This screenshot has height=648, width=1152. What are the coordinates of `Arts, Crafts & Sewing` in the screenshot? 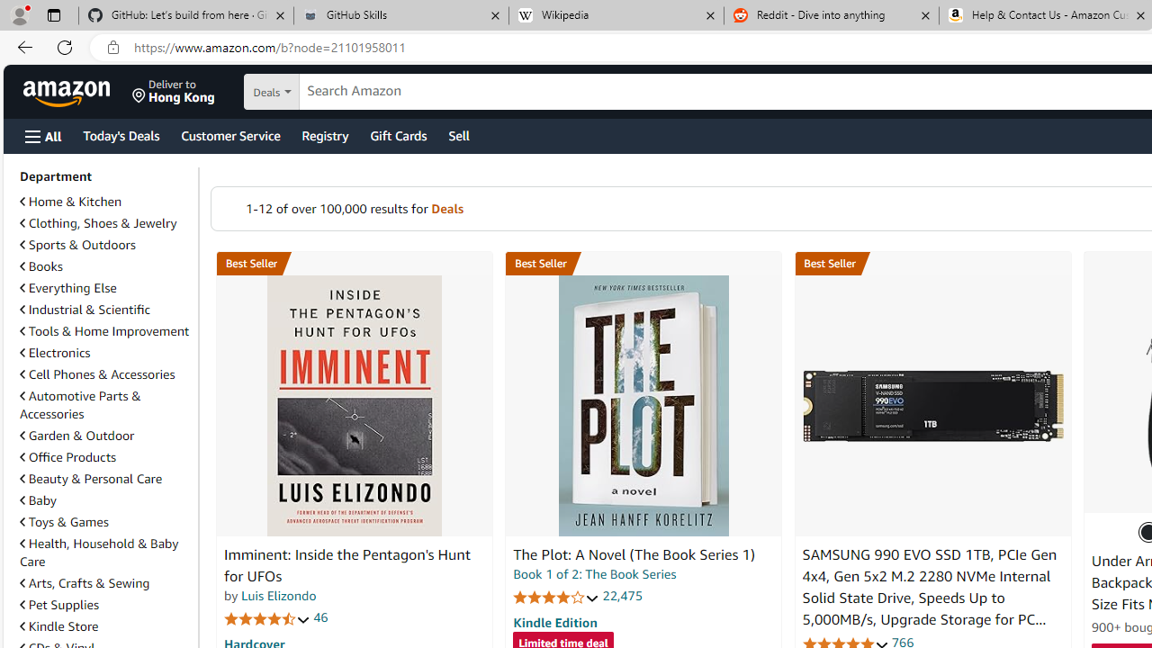 It's located at (85, 583).